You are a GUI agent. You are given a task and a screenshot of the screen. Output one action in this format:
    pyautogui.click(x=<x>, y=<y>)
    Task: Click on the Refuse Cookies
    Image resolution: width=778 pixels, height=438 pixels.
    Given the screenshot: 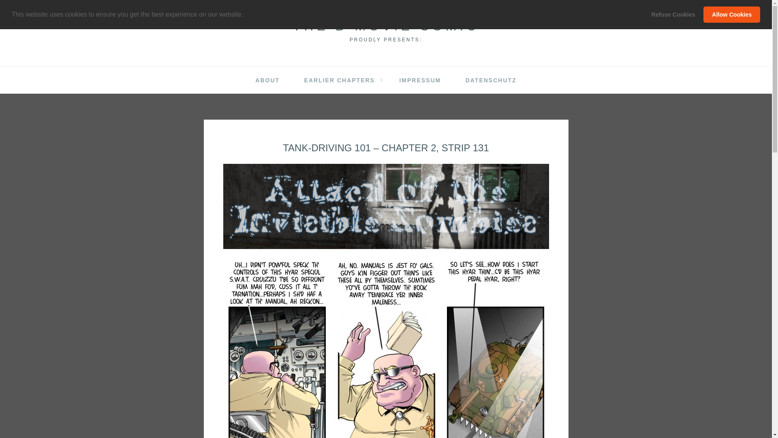 What is the action you would take?
    pyautogui.click(x=673, y=15)
    